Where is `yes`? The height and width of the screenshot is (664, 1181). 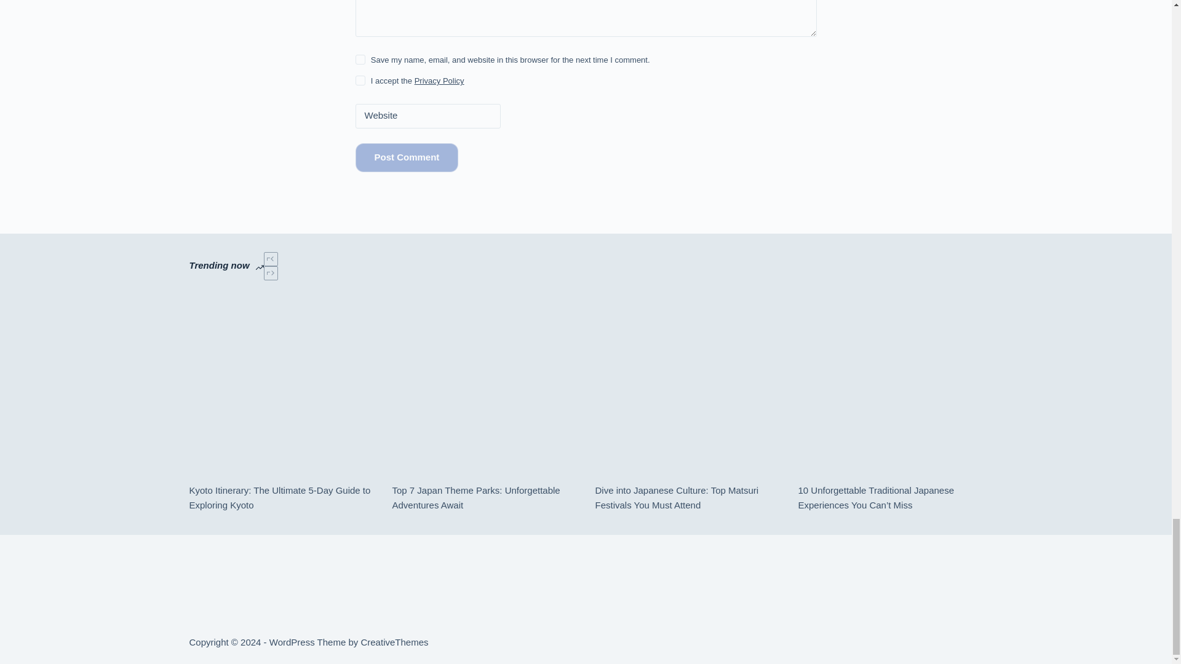 yes is located at coordinates (360, 59).